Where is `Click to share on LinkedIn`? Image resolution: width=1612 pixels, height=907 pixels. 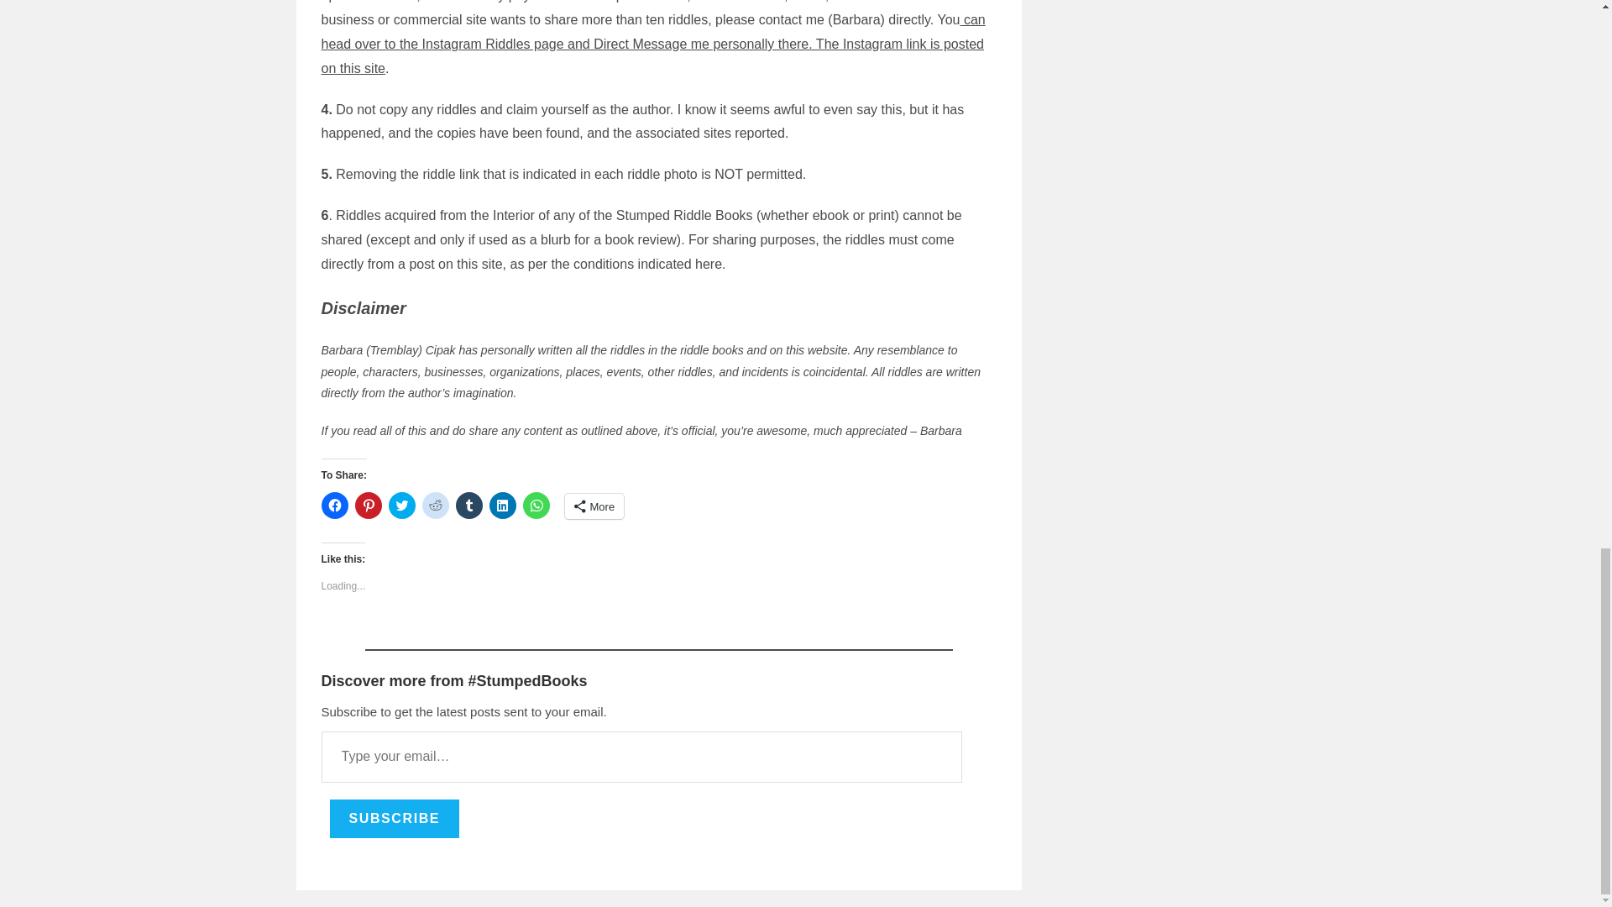
Click to share on LinkedIn is located at coordinates (502, 506).